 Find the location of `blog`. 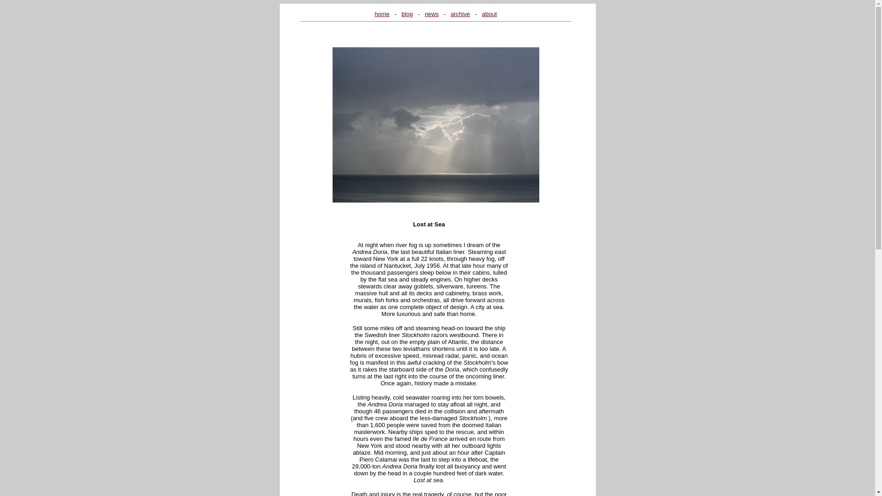

blog is located at coordinates (407, 14).